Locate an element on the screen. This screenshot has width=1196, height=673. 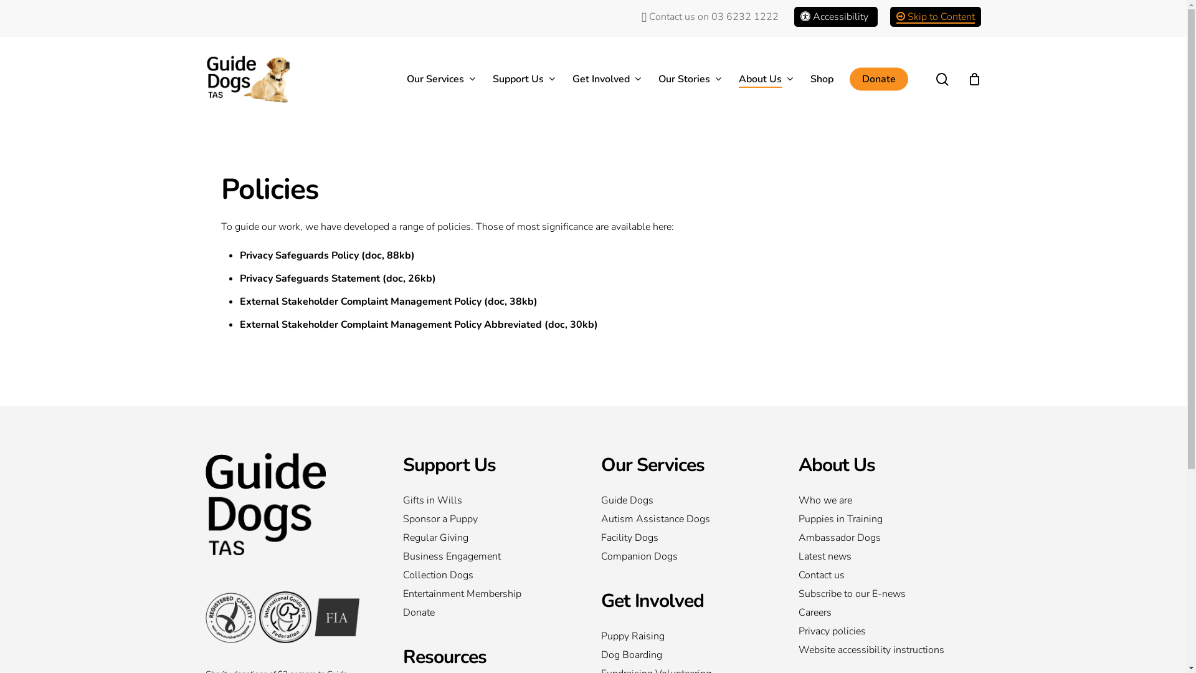
Guide Dogs is located at coordinates (680, 499).